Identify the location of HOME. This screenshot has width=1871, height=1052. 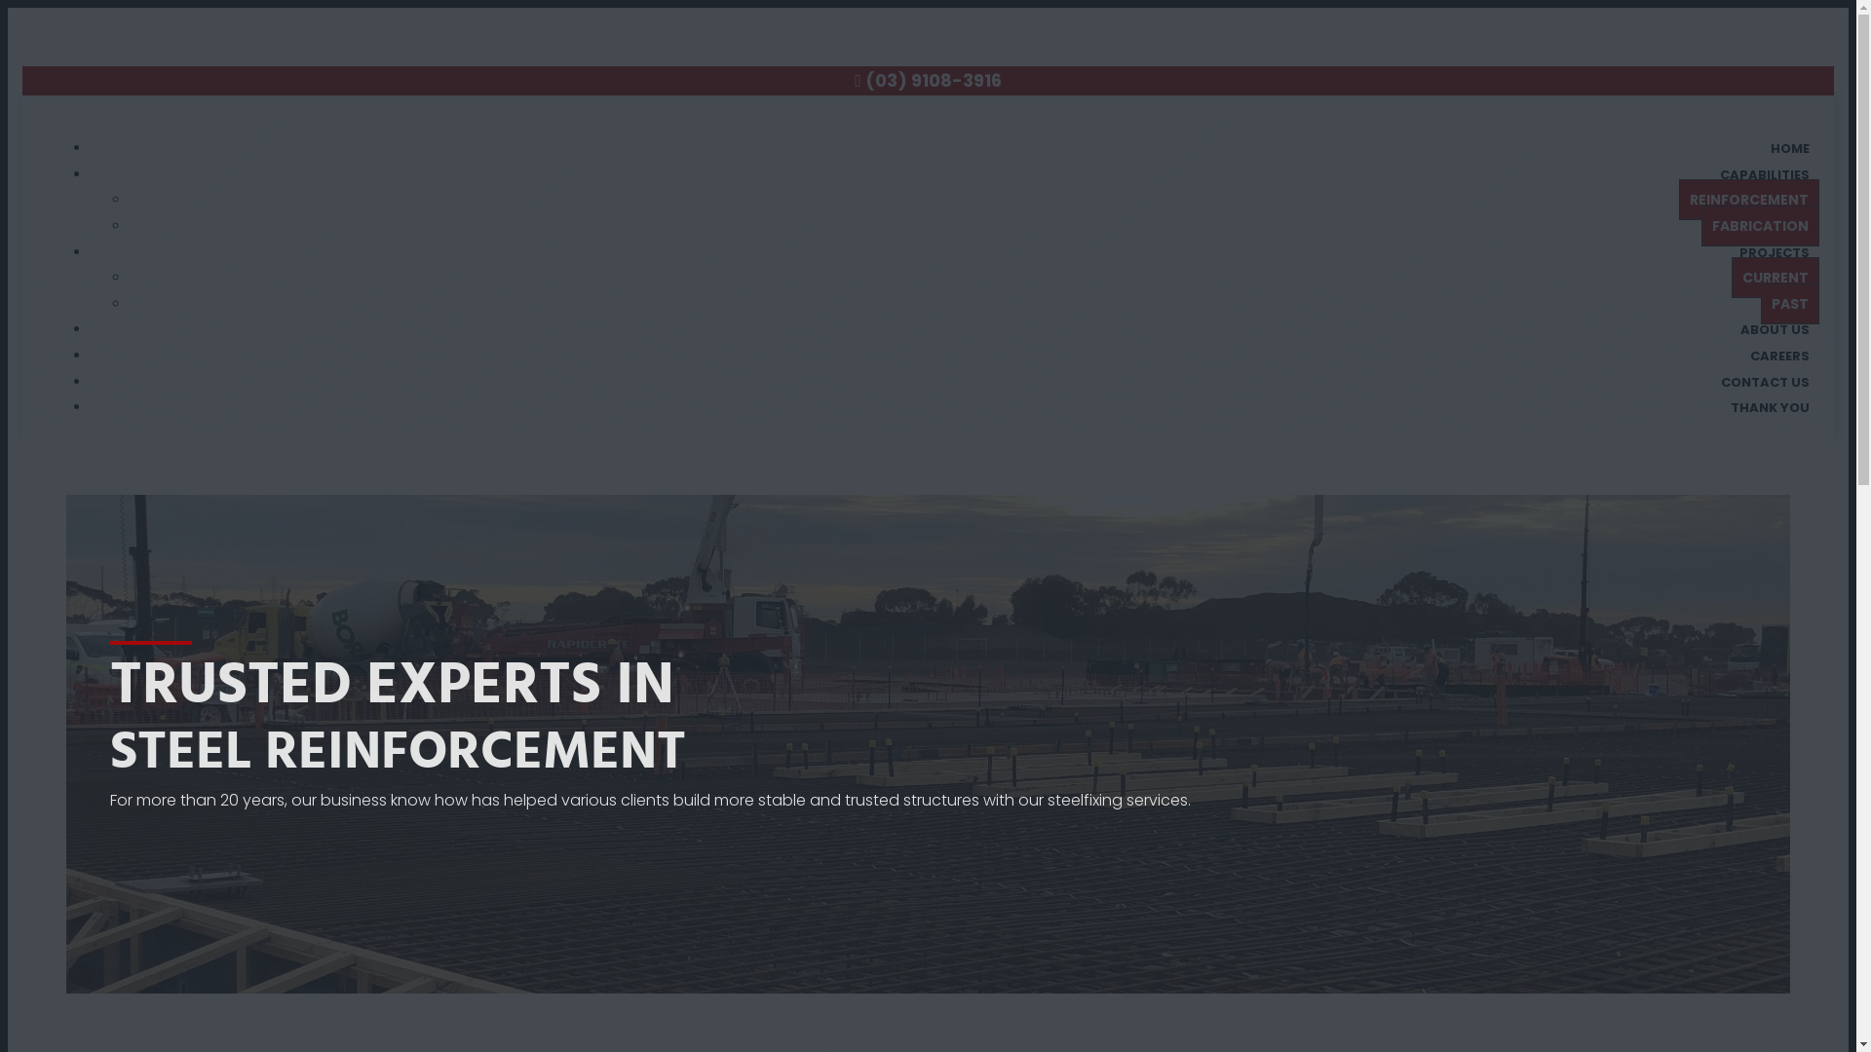
(1790, 148).